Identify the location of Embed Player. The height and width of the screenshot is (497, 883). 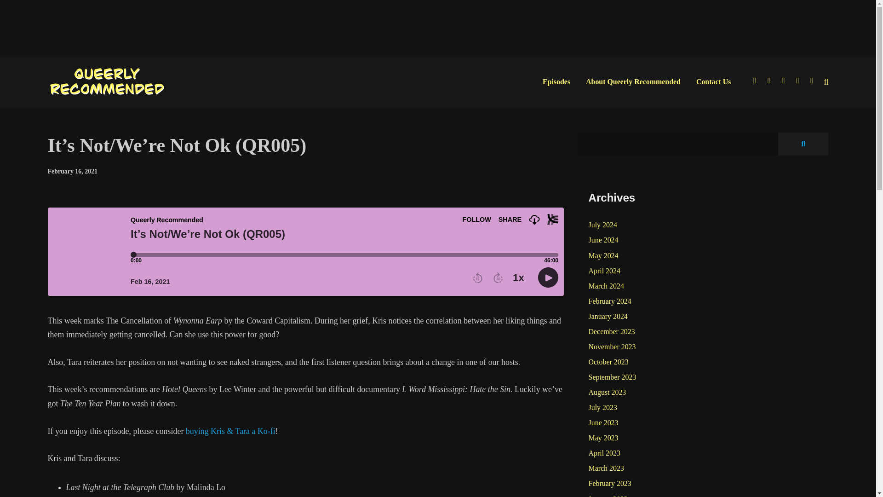
(305, 251).